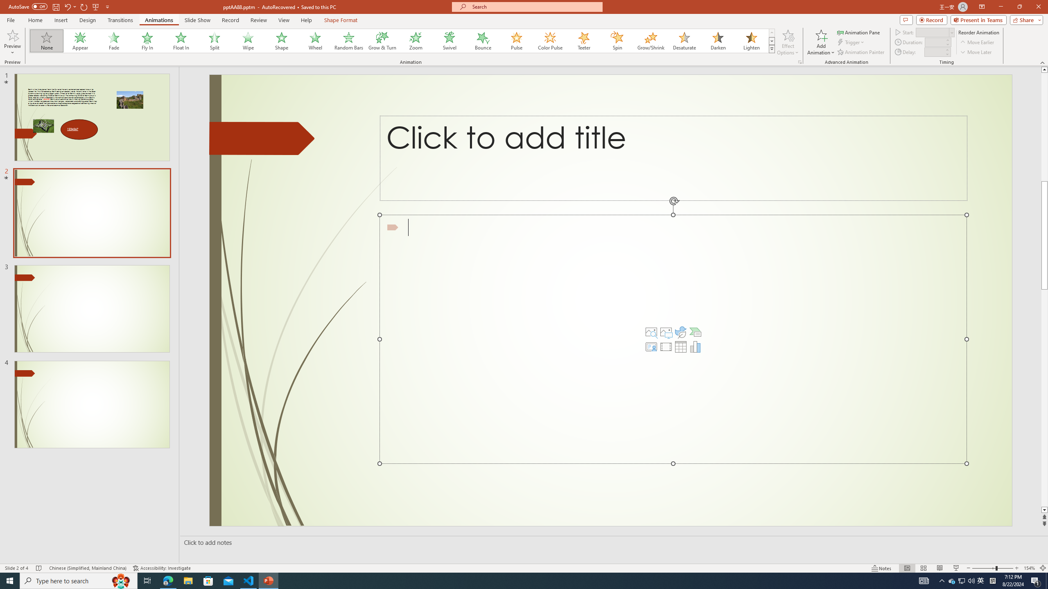 Image resolution: width=1048 pixels, height=589 pixels. What do you see at coordinates (861, 52) in the screenshot?
I see `Animation Painter` at bounding box center [861, 52].